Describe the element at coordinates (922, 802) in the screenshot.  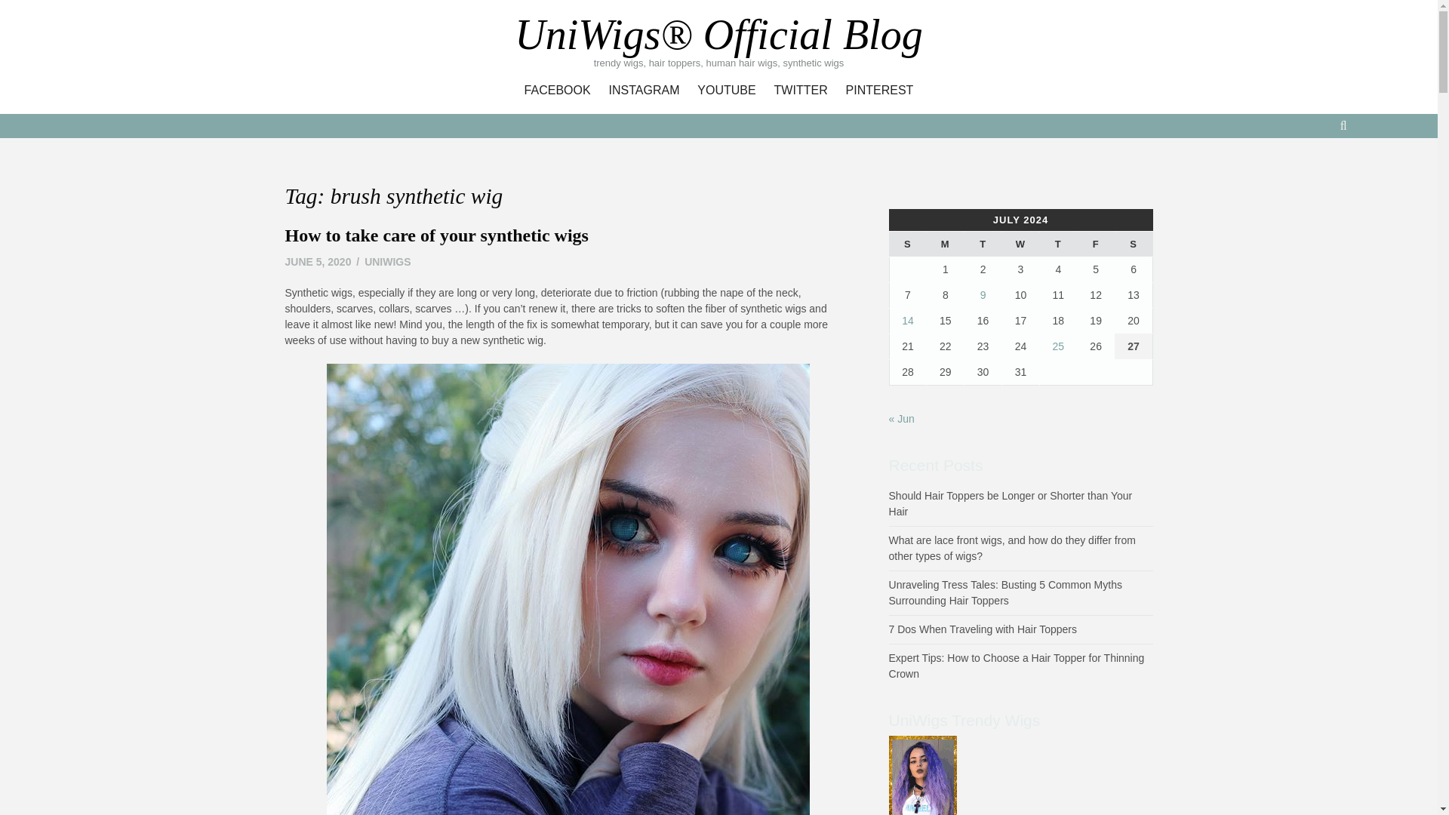
I see `UniWigs Trendy Wigs` at that location.